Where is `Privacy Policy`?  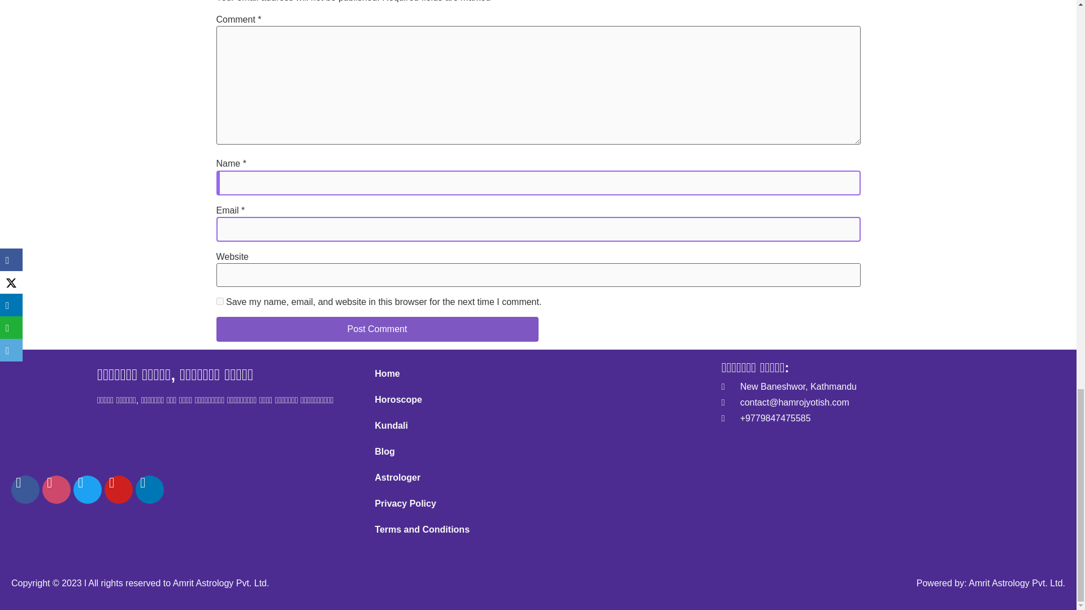 Privacy Policy is located at coordinates (538, 504).